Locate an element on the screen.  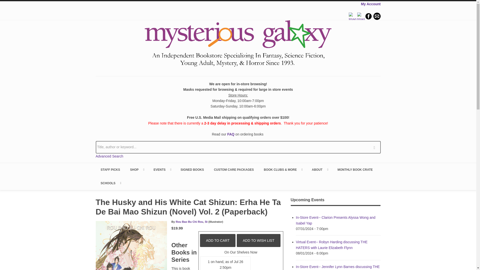
STAFF PICKS is located at coordinates (110, 170).